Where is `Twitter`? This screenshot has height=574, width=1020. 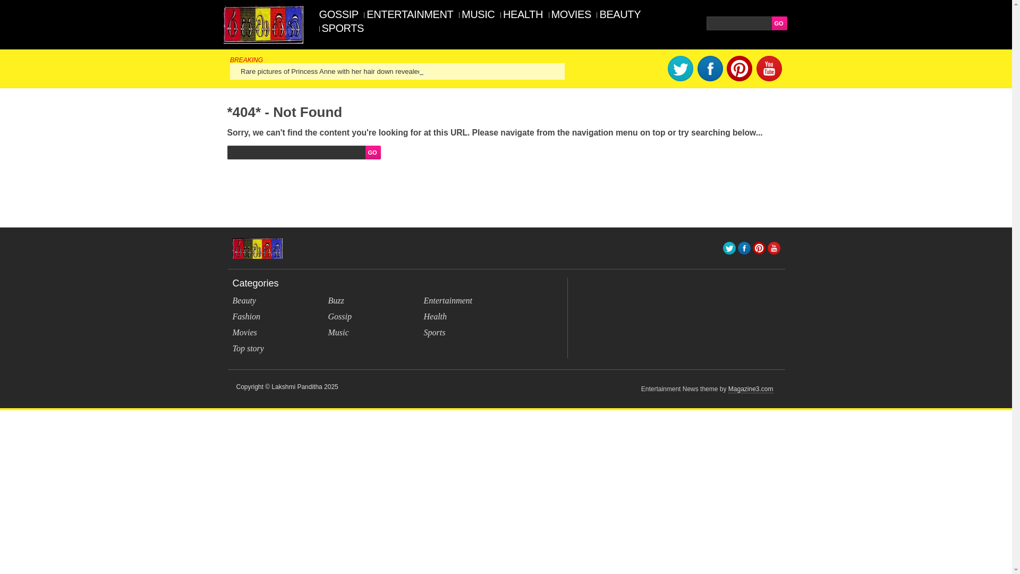 Twitter is located at coordinates (729, 248).